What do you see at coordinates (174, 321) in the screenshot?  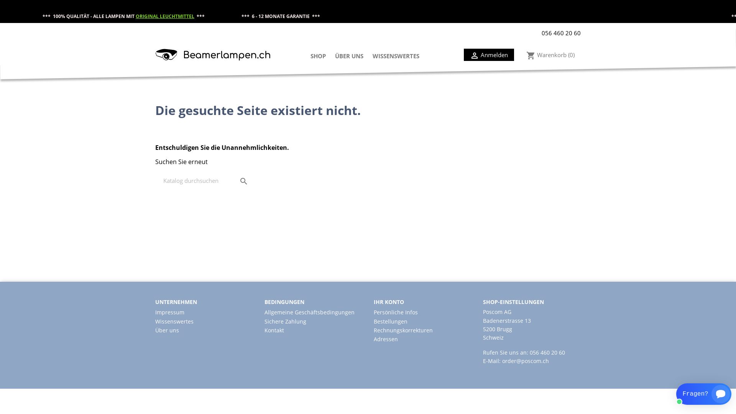 I see `Wissenswertes` at bounding box center [174, 321].